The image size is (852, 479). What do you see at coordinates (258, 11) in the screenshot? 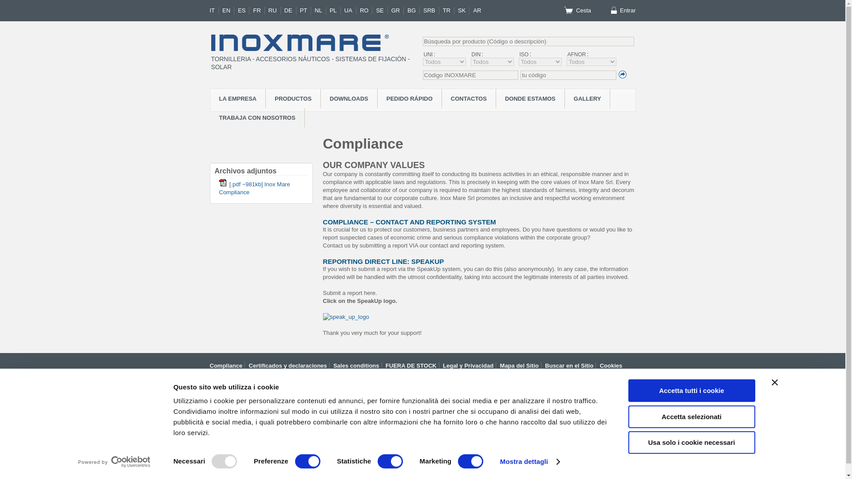
I see `FR` at bounding box center [258, 11].